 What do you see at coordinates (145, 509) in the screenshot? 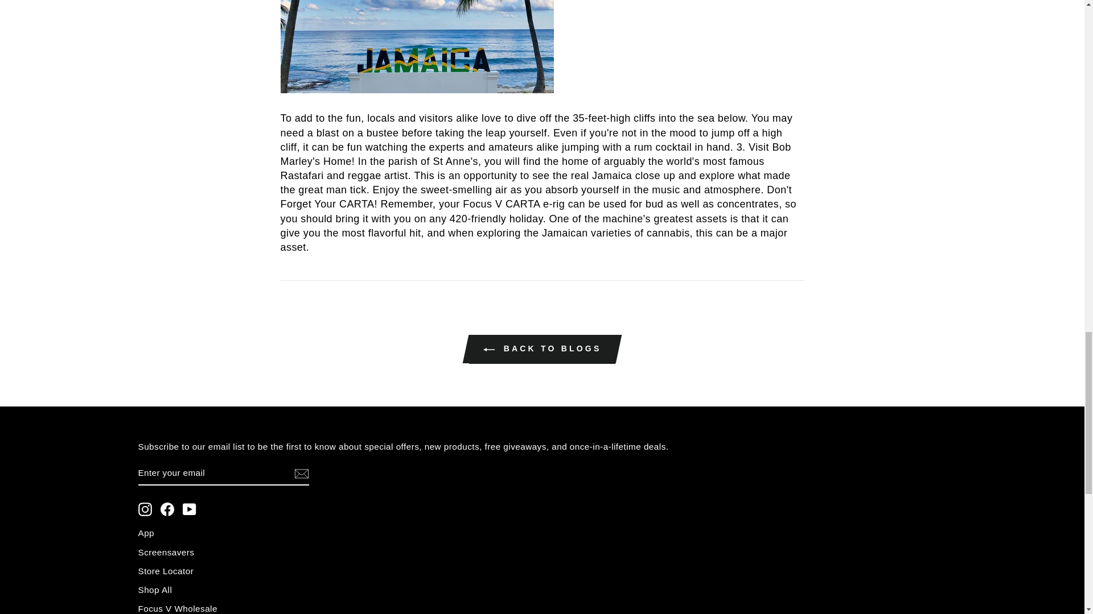
I see `Focus V on Instagram` at bounding box center [145, 509].